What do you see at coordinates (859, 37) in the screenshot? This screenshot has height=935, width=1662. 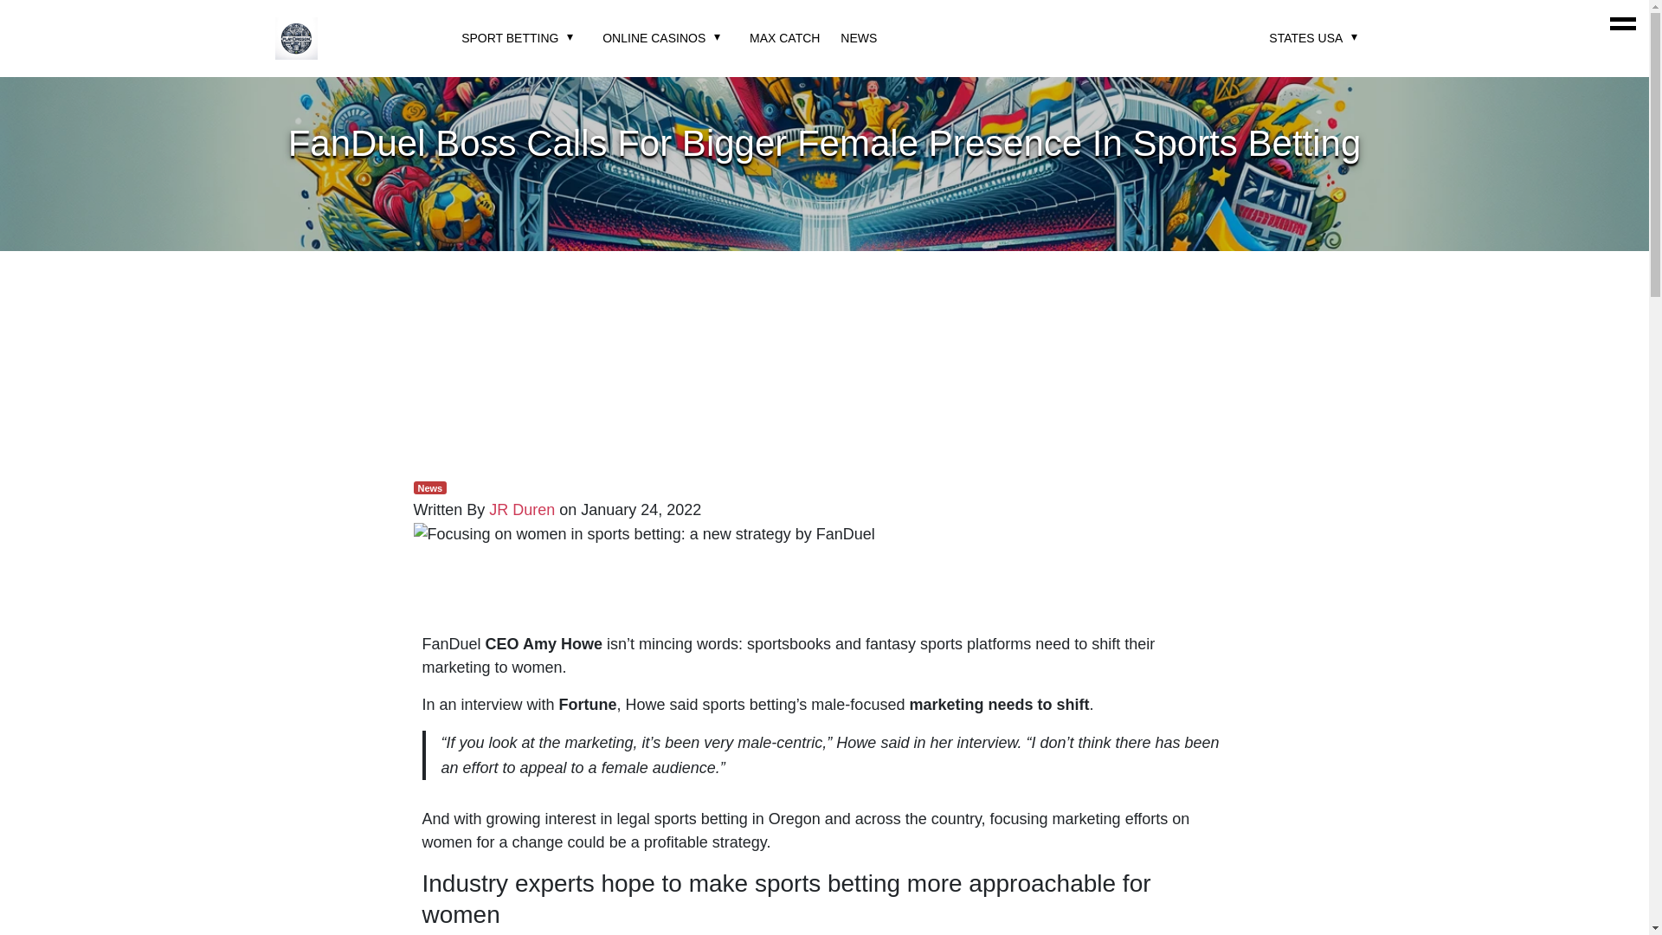 I see `NEWS` at bounding box center [859, 37].